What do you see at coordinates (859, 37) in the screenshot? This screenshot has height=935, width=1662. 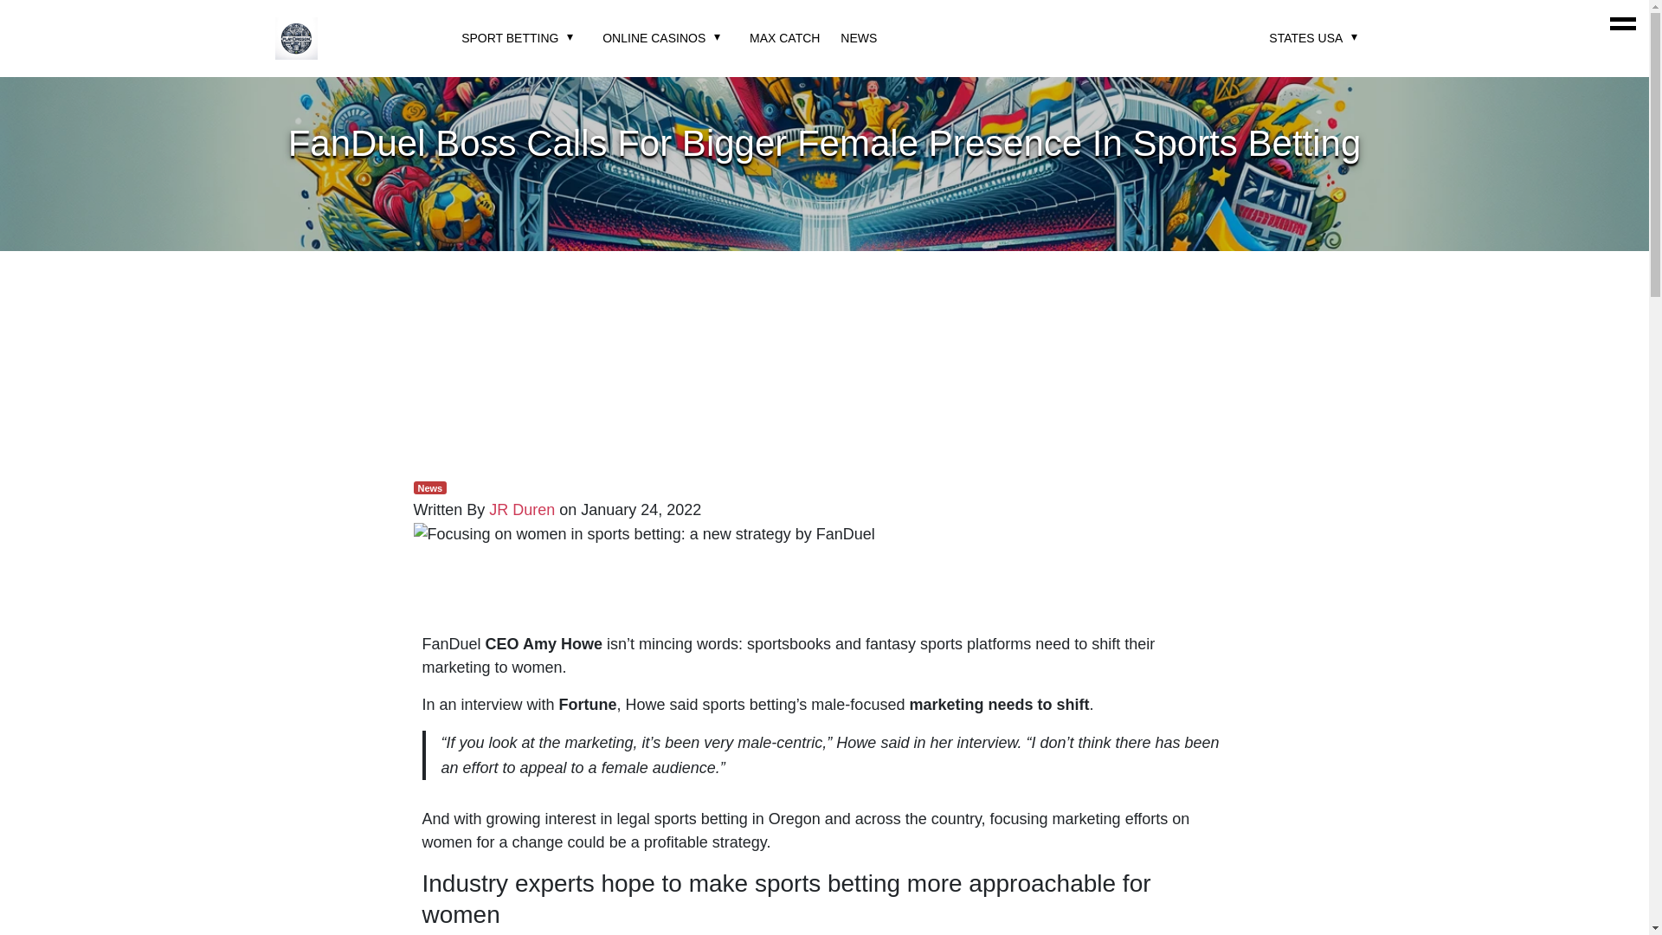 I see `NEWS` at bounding box center [859, 37].